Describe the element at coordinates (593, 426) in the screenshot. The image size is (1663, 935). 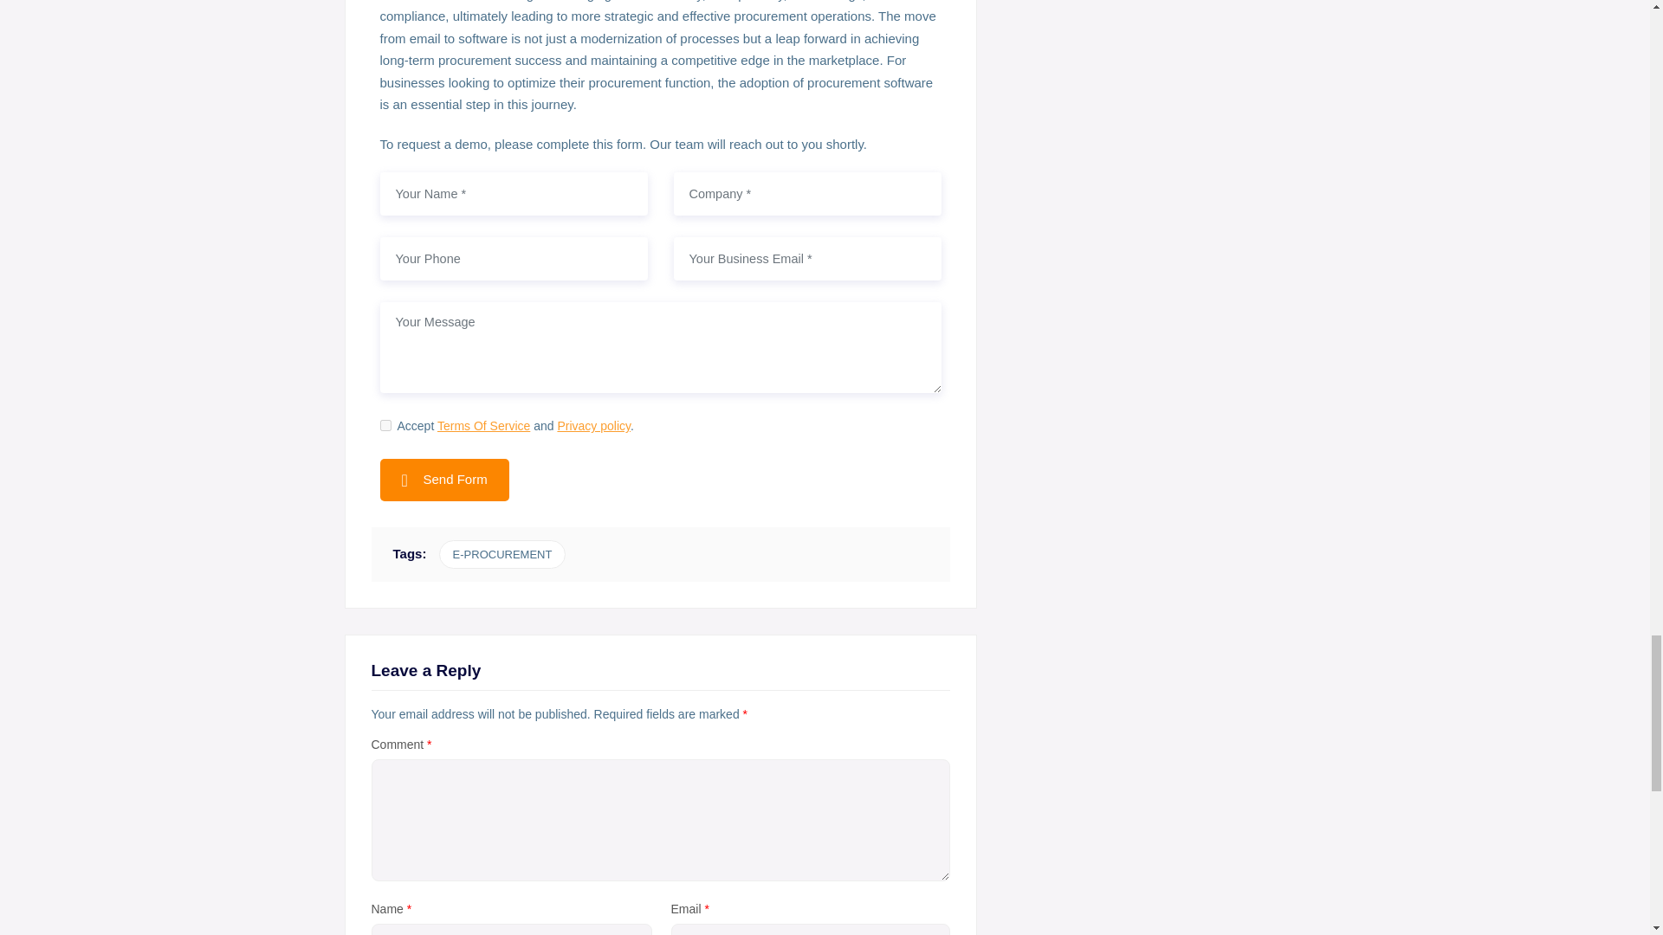
I see `Privacy policy` at that location.